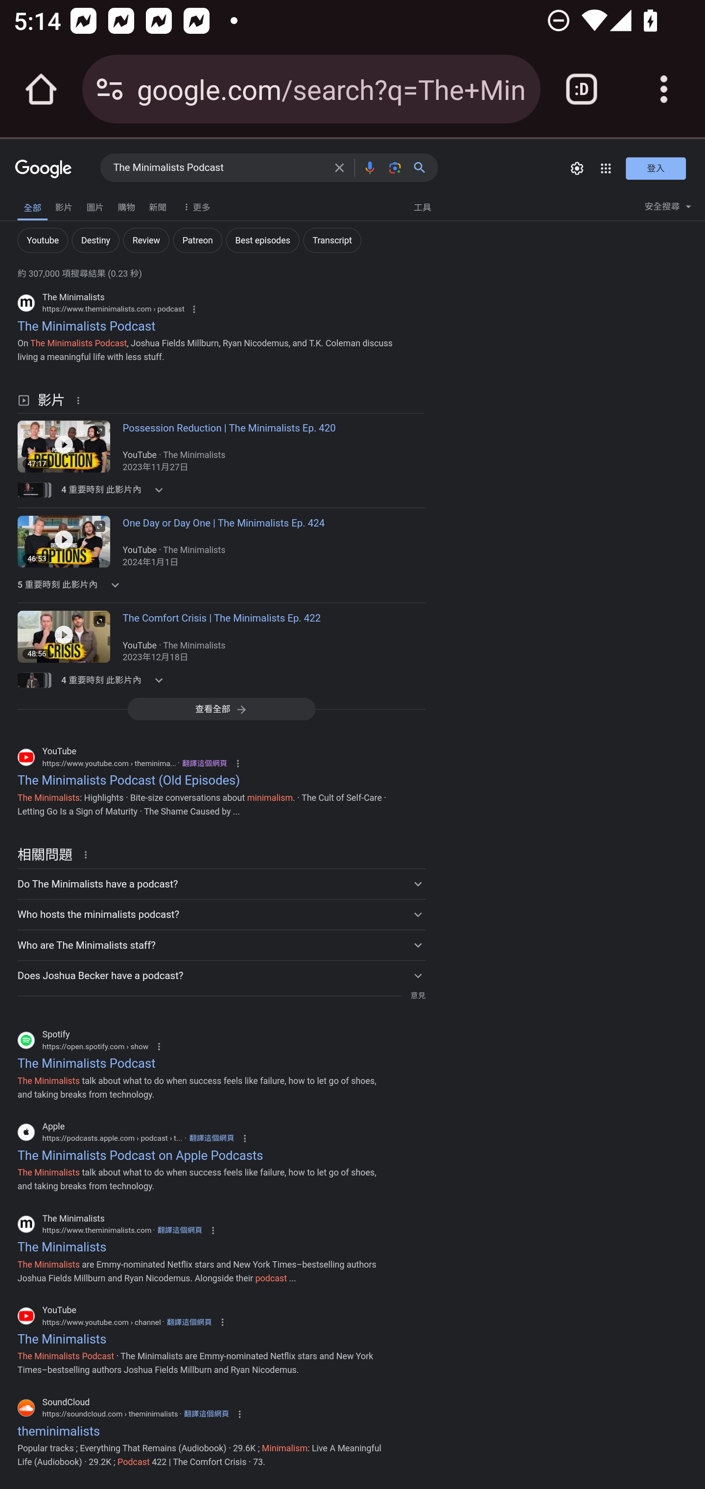 The width and height of the screenshot is (705, 1489). I want to click on 工具, so click(422, 206).